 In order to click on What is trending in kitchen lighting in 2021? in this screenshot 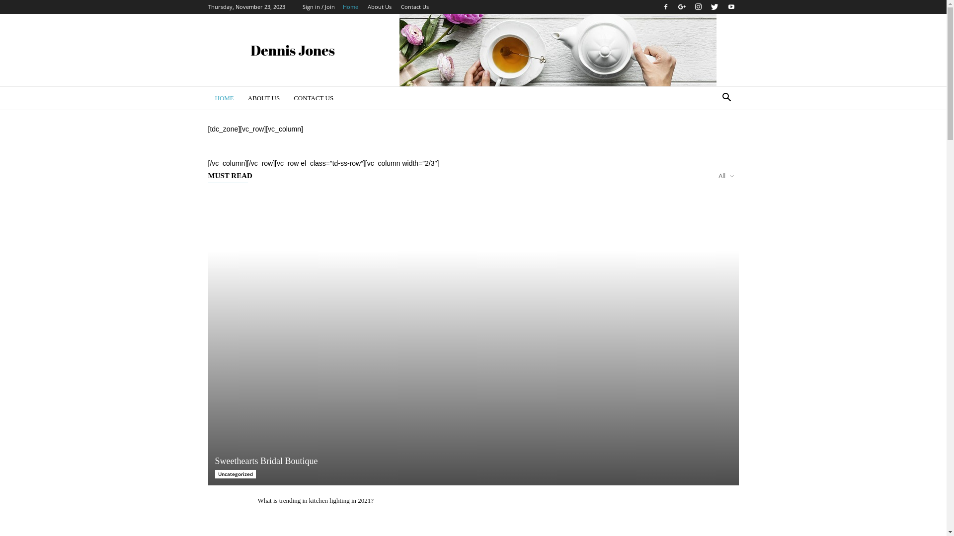, I will do `click(228, 510)`.